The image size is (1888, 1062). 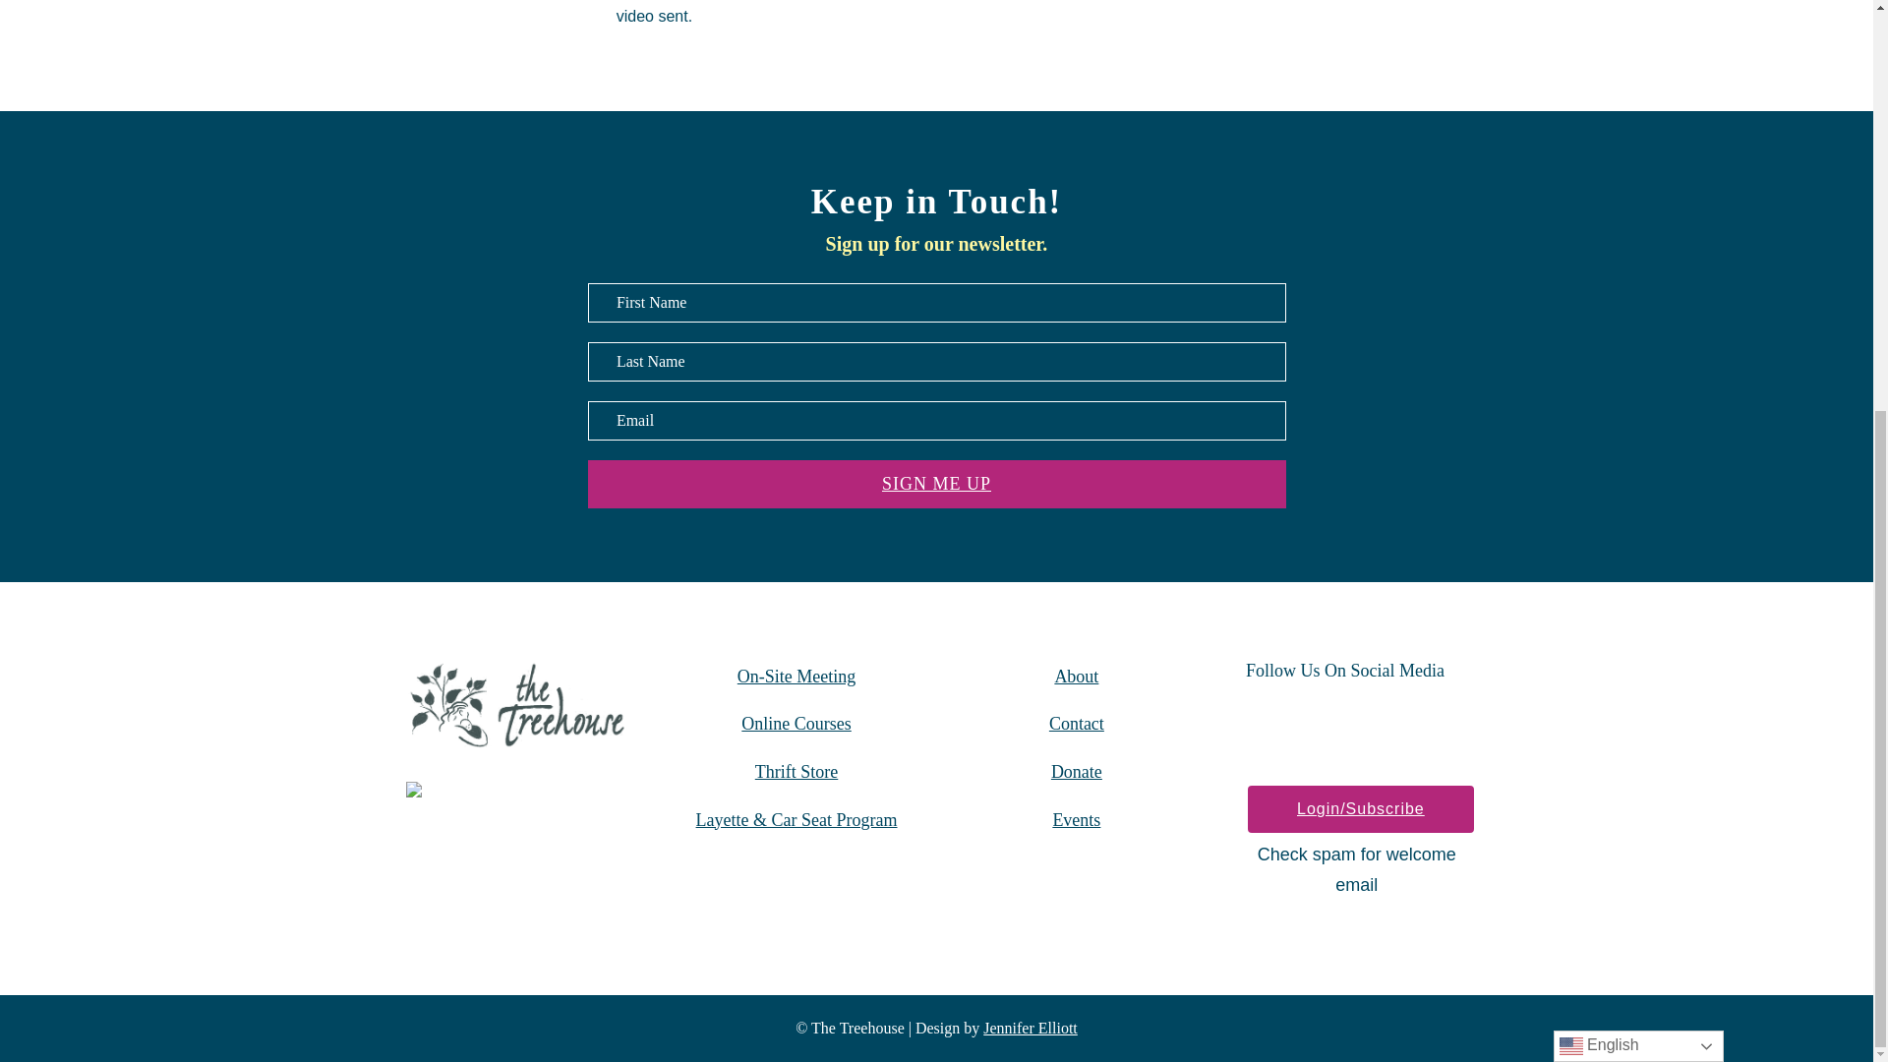 What do you see at coordinates (1420, 726) in the screenshot?
I see `Follow on LinkedIn` at bounding box center [1420, 726].